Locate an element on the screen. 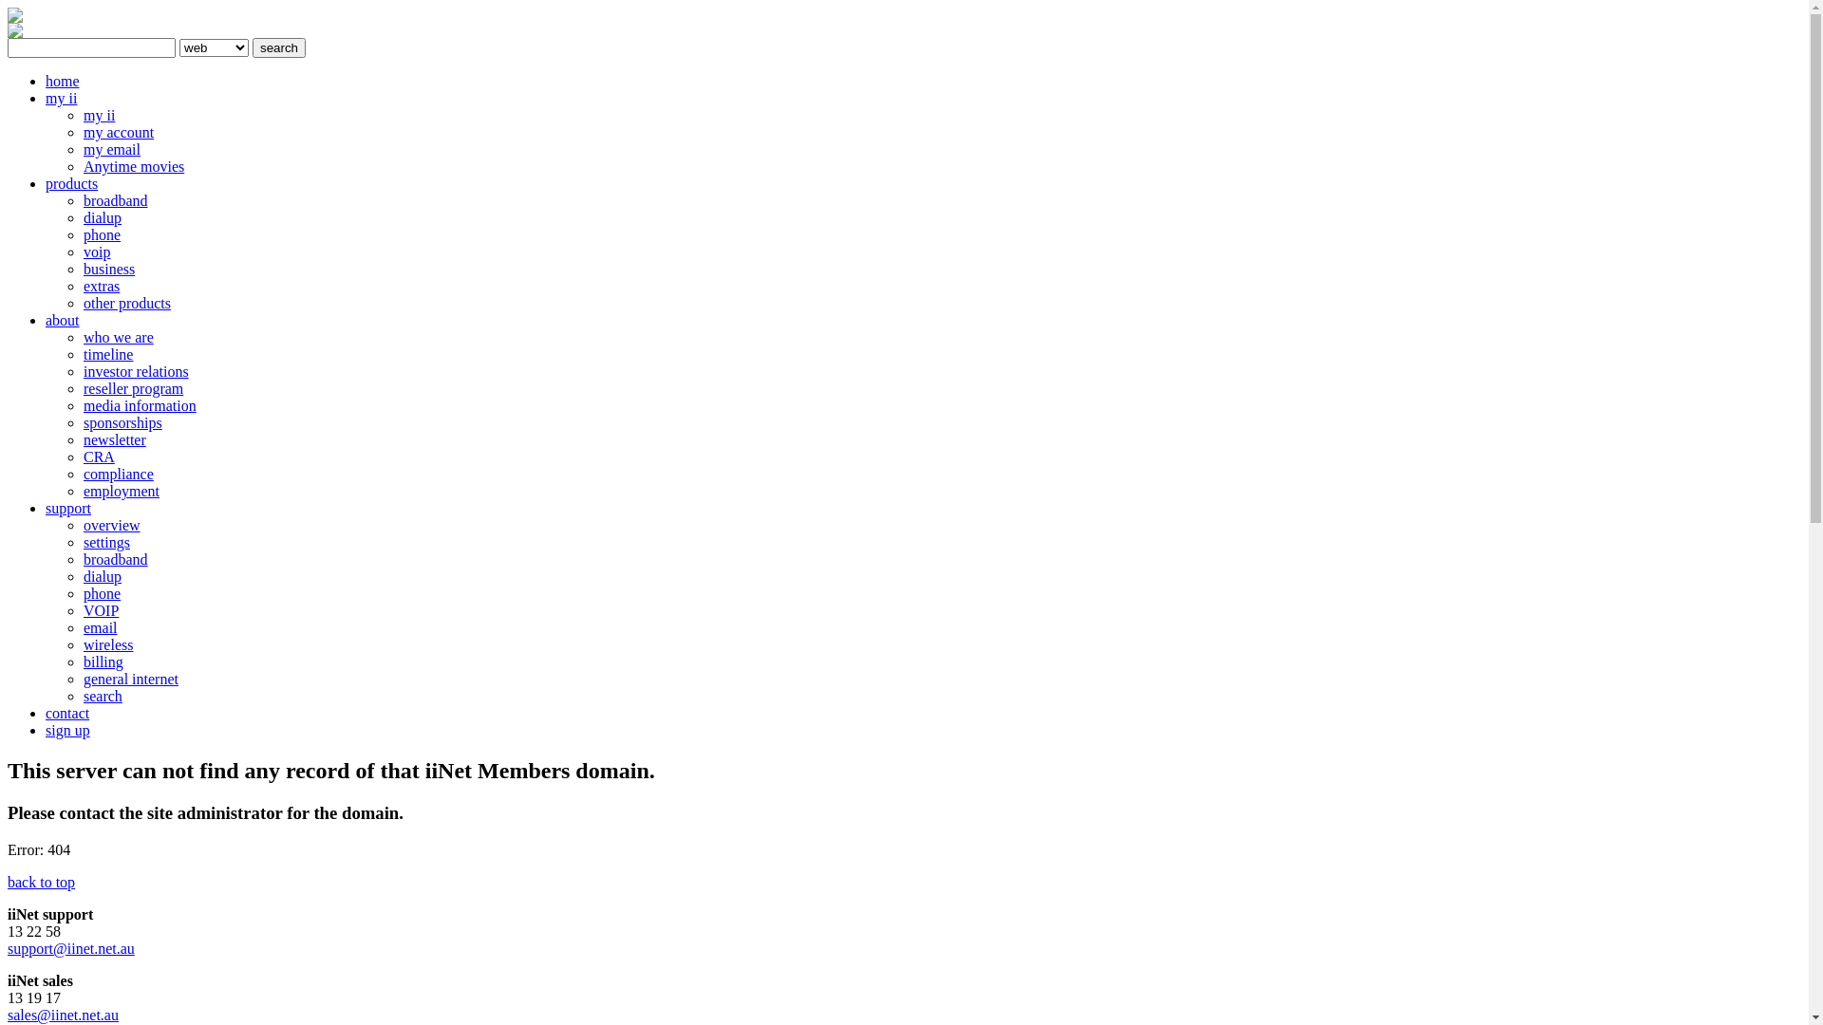  sales@iinet.net.au is located at coordinates (63, 1016).